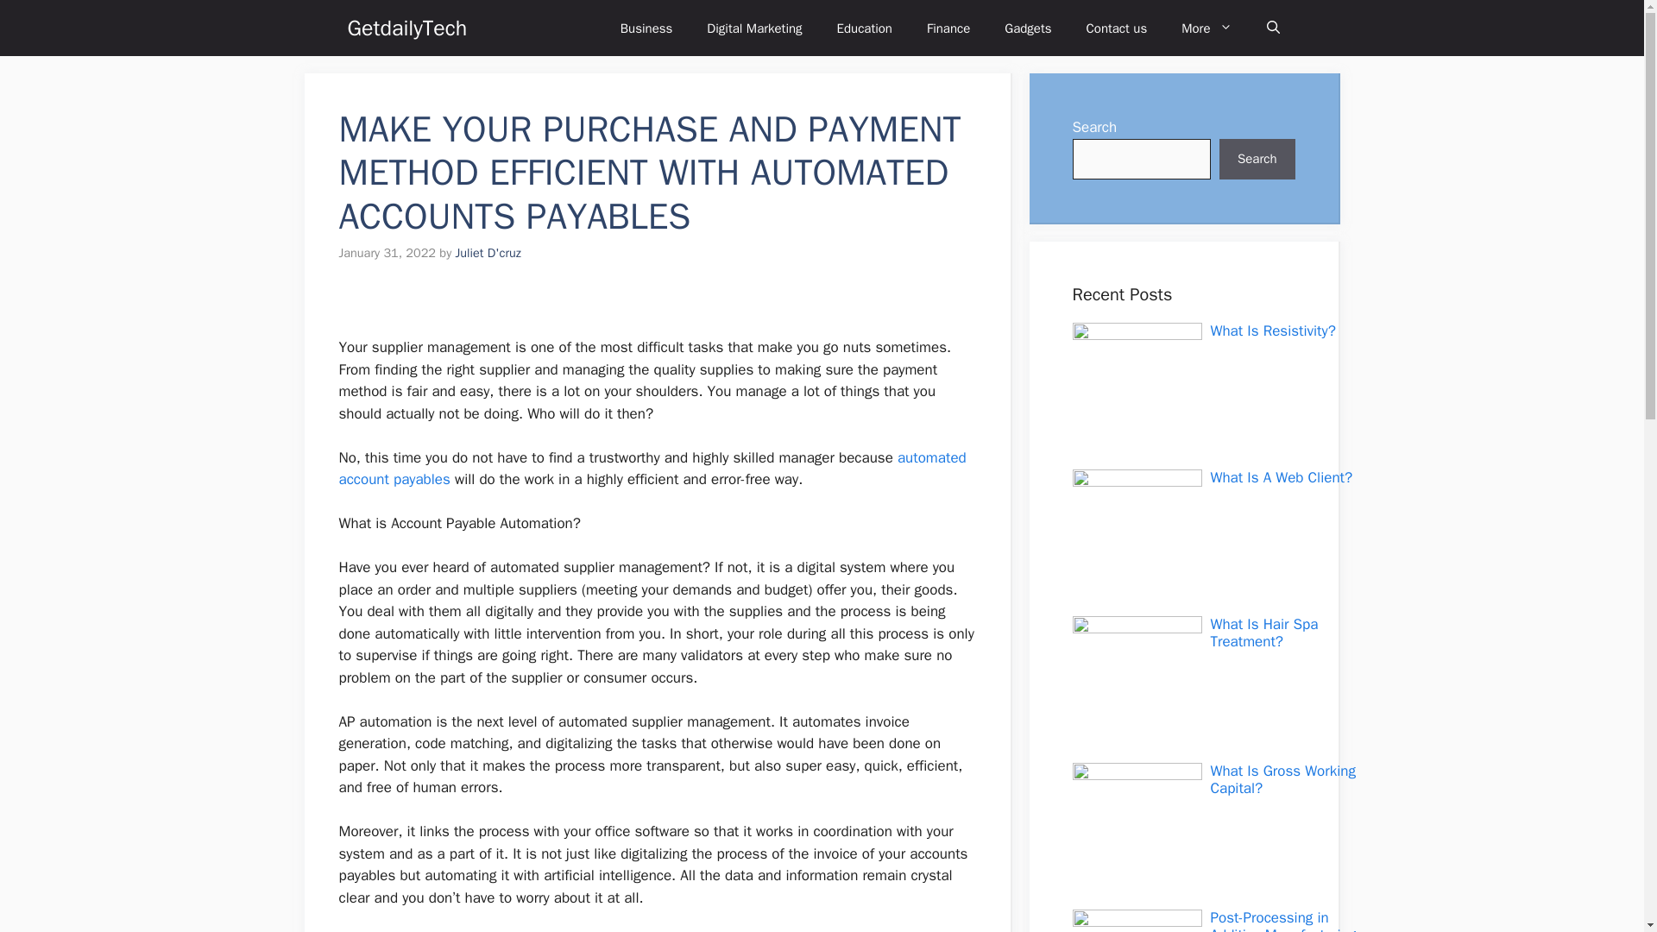 The height and width of the screenshot is (932, 1657). I want to click on What Is Hair Spa Treatment?, so click(1263, 632).